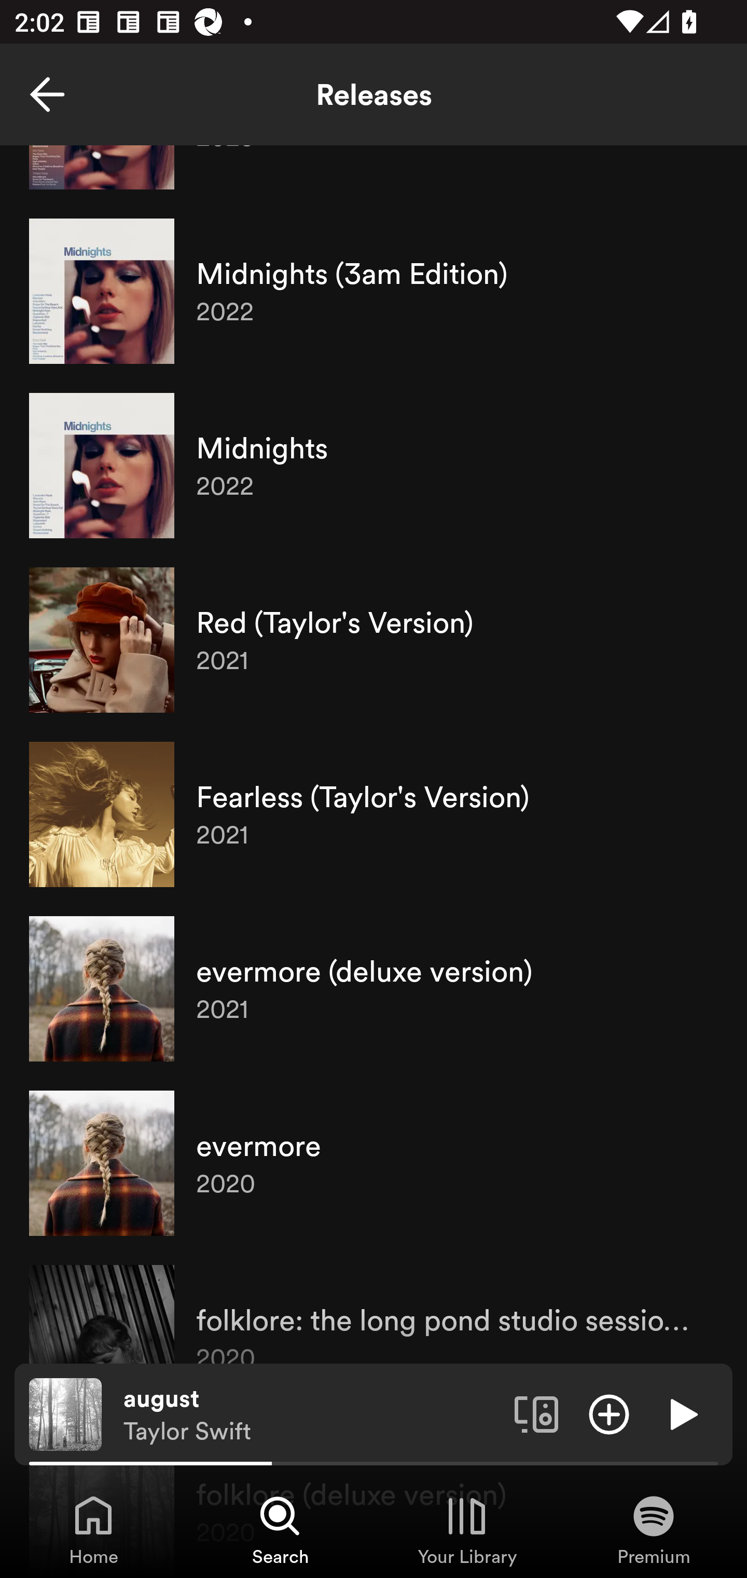 This screenshot has width=747, height=1578. I want to click on Midnights 2022, so click(374, 465).